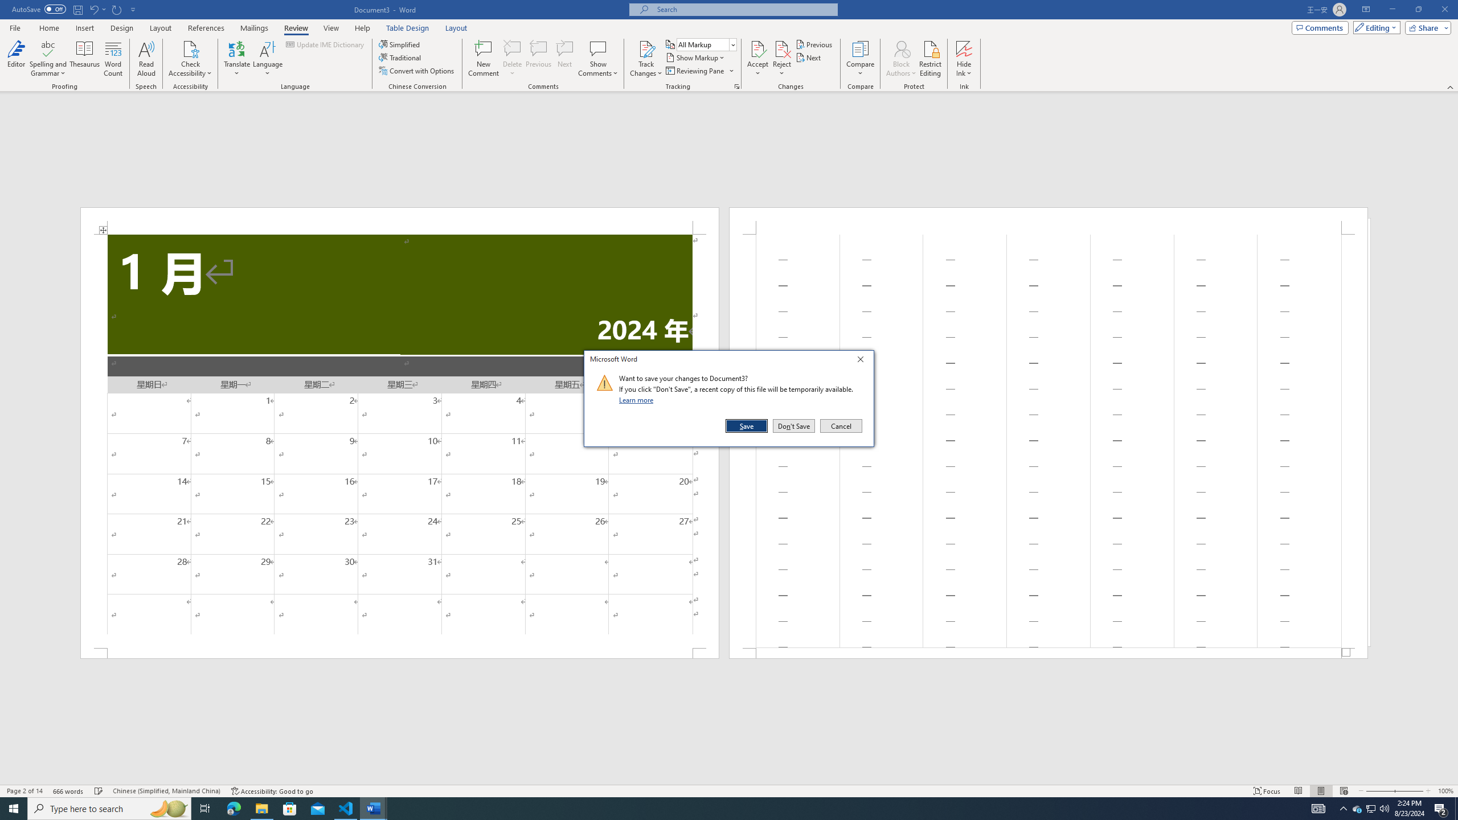  I want to click on Change Tracking Options..., so click(737, 87).